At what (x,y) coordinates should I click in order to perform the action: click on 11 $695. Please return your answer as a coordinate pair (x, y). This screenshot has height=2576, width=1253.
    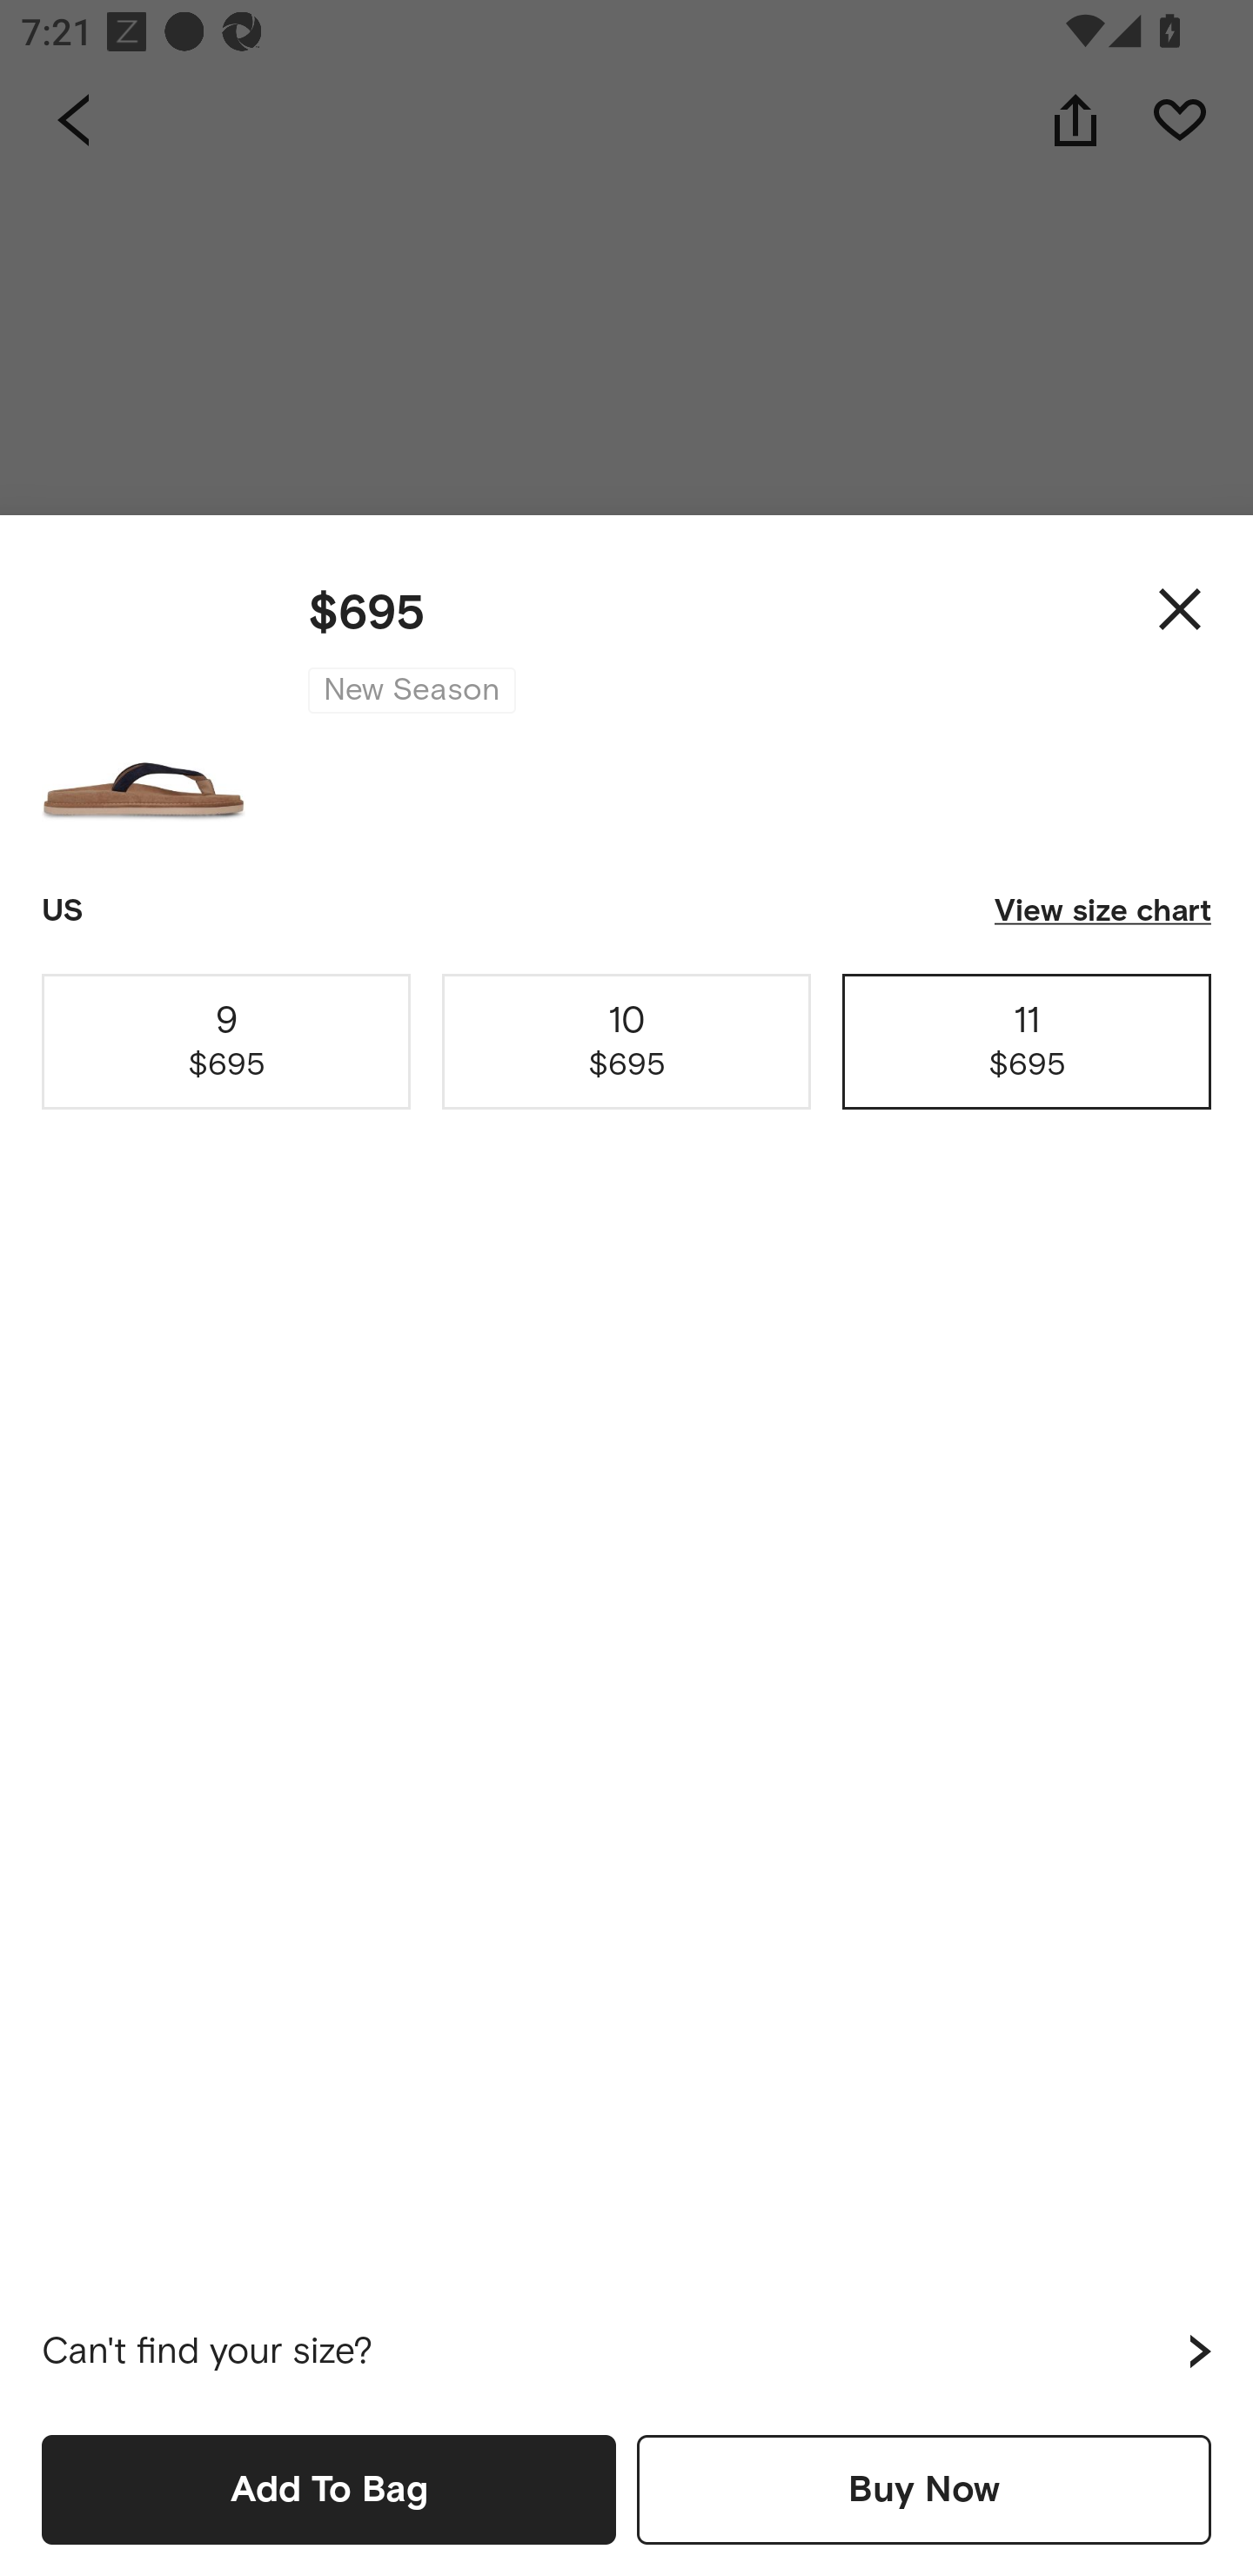
    Looking at the image, I should click on (1027, 1041).